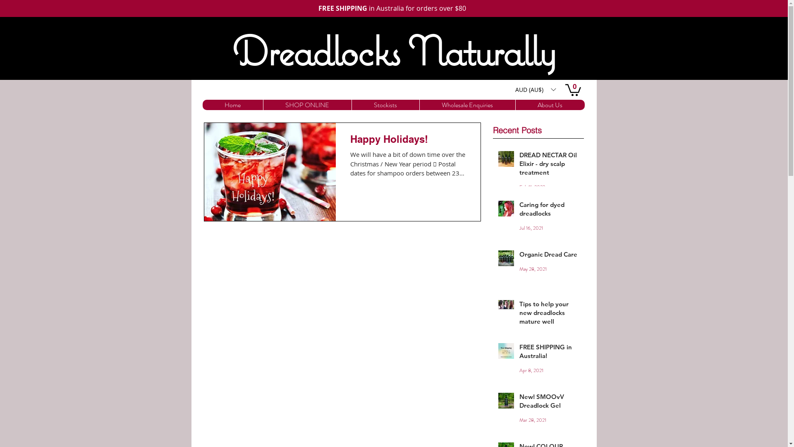 Image resolution: width=794 pixels, height=447 pixels. I want to click on Caring for dyed dreadlocks, so click(549, 211).